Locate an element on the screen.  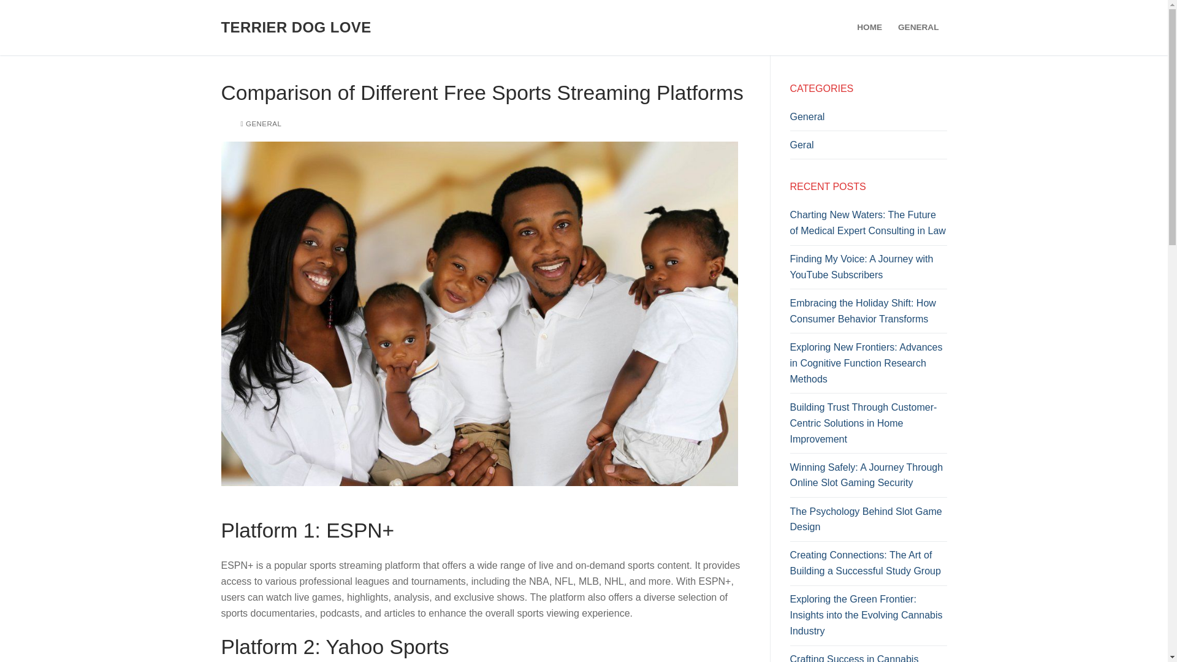
TERRIER DOG LOVE is located at coordinates (295, 27).